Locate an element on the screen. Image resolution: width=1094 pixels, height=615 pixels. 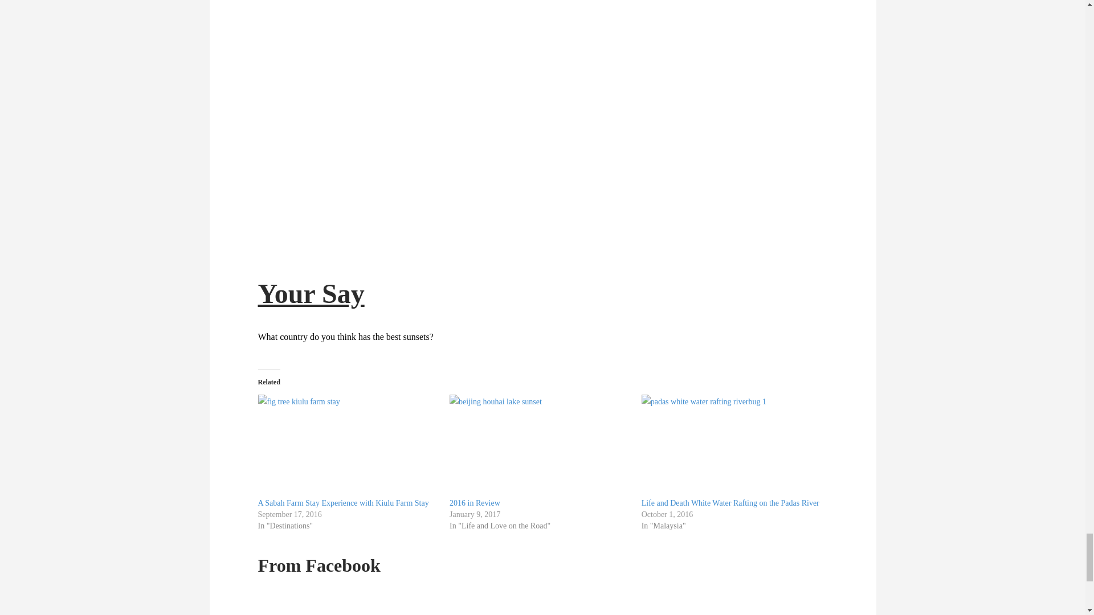
A Sabah Farm Stay Experience with Kiulu Farm Stay is located at coordinates (348, 446).